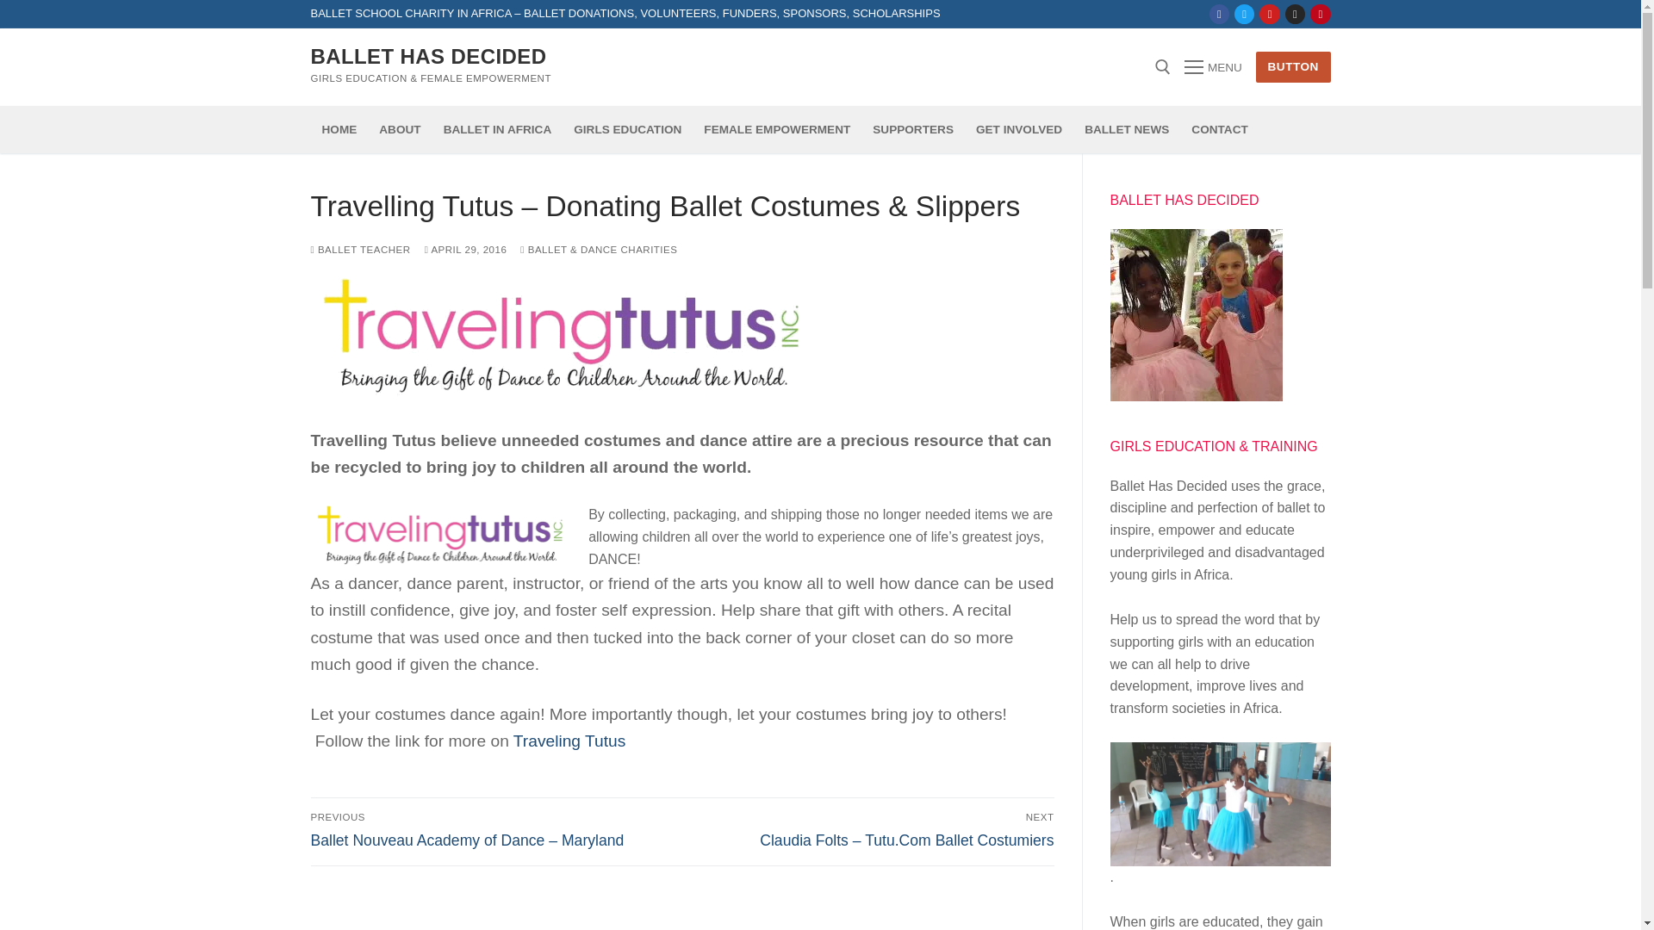  I want to click on BALLET IN AFRICA, so click(498, 129).